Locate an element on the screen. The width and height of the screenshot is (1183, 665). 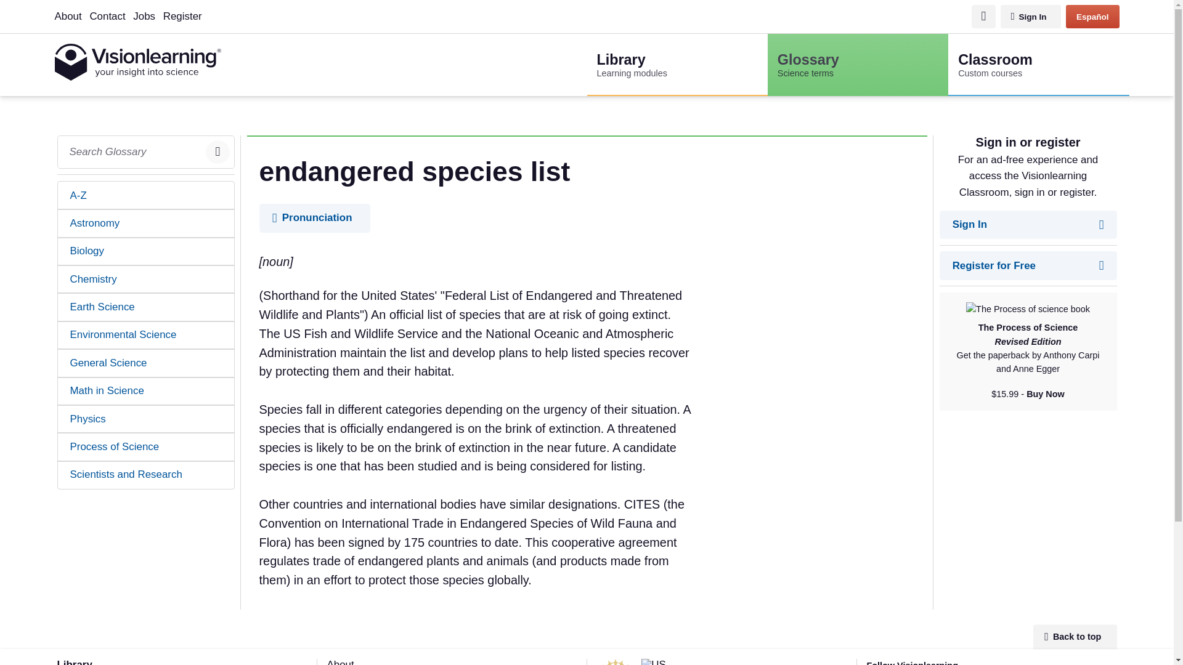
Astronomy is located at coordinates (146, 195).